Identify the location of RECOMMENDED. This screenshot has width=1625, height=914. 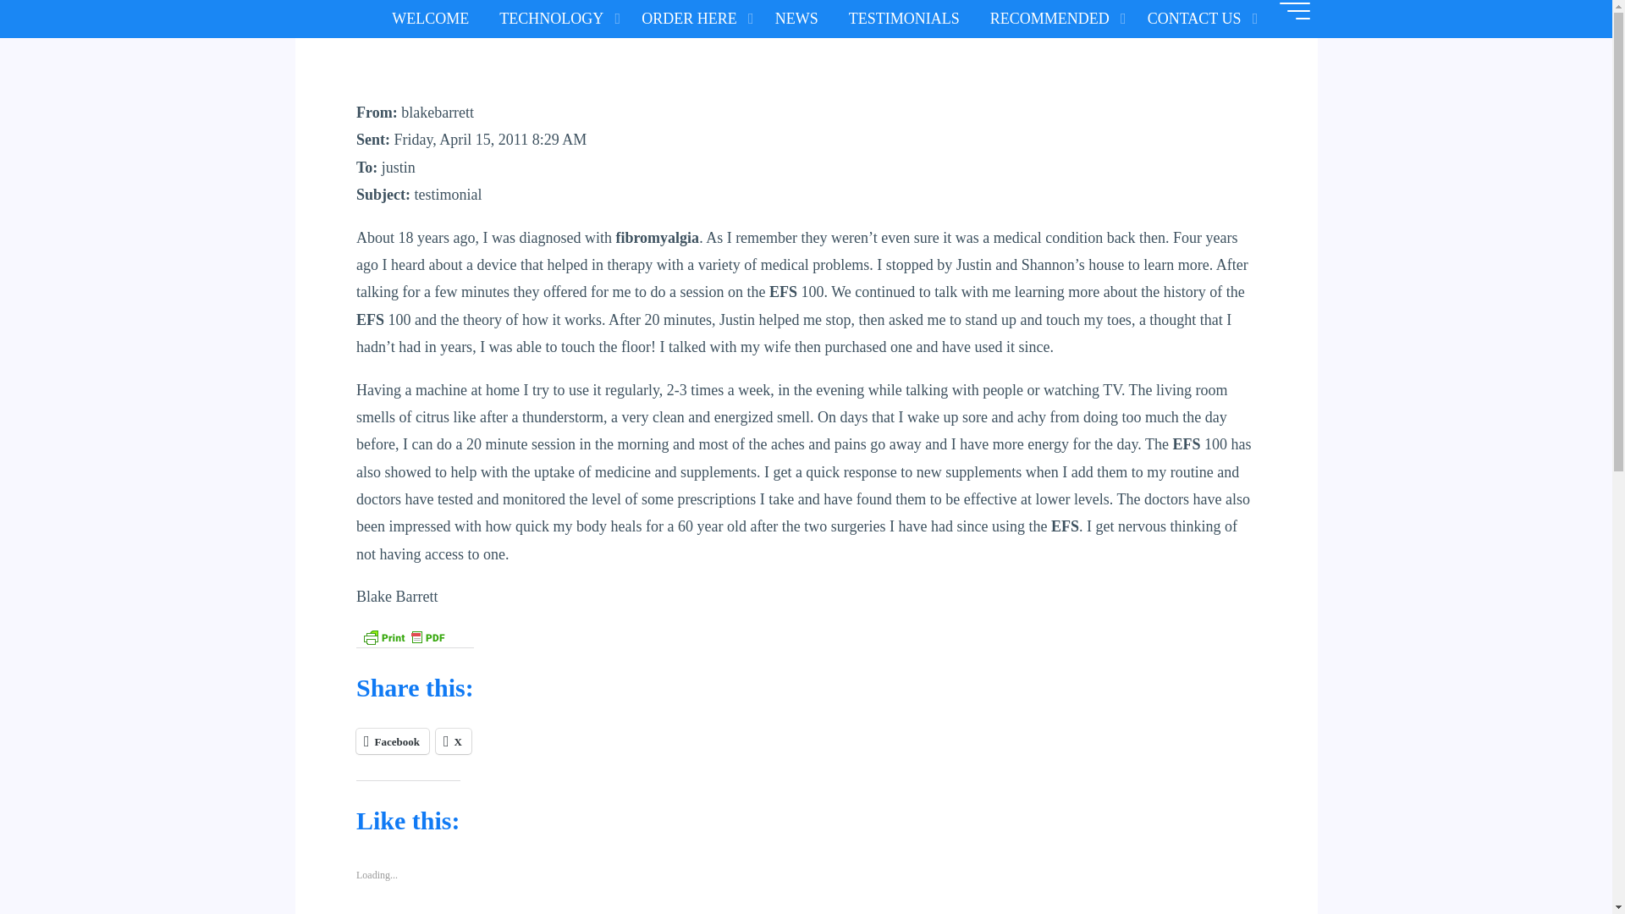
(1054, 19).